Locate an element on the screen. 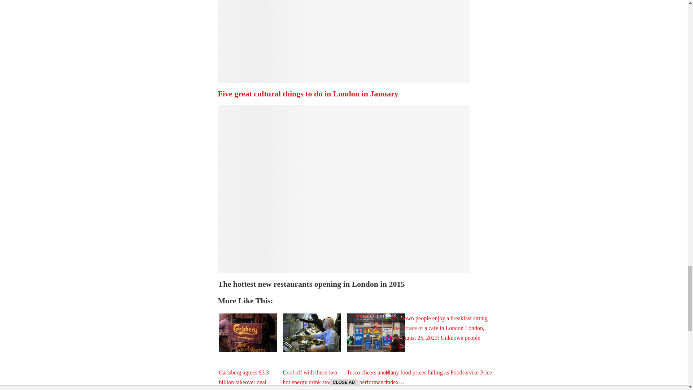 This screenshot has width=693, height=390. Tesco cheers another solid performance is located at coordinates (375, 333).